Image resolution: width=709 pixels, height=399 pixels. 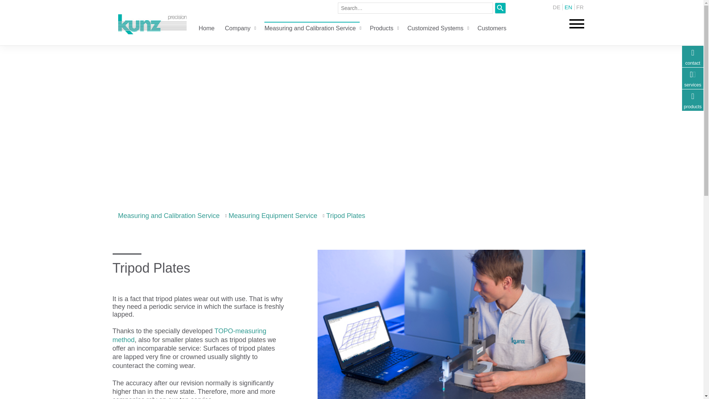 I want to click on FR, so click(x=580, y=7).